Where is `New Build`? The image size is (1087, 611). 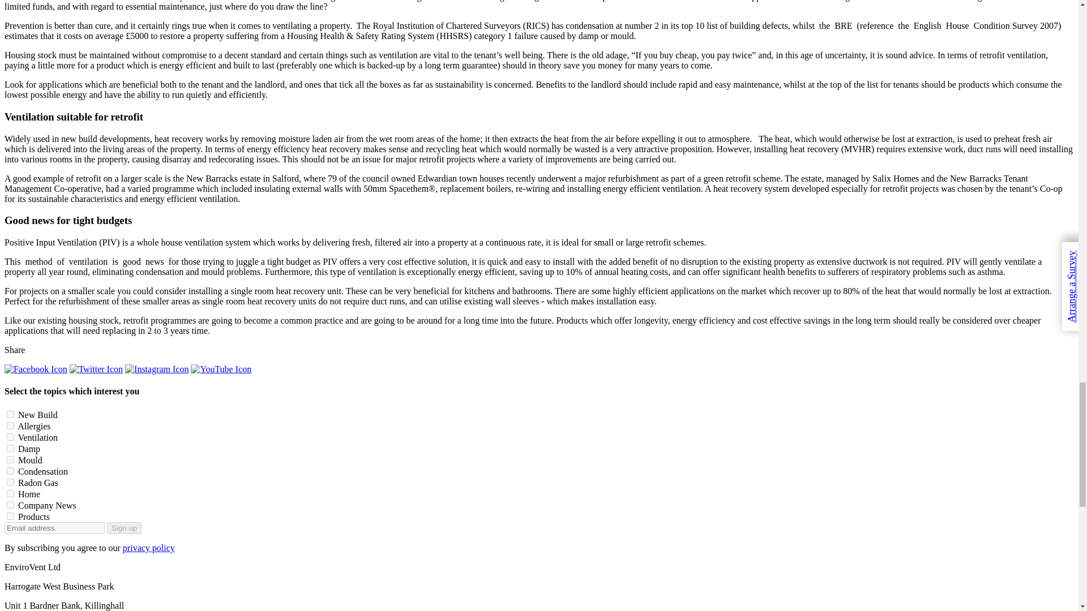 New Build is located at coordinates (10, 414).